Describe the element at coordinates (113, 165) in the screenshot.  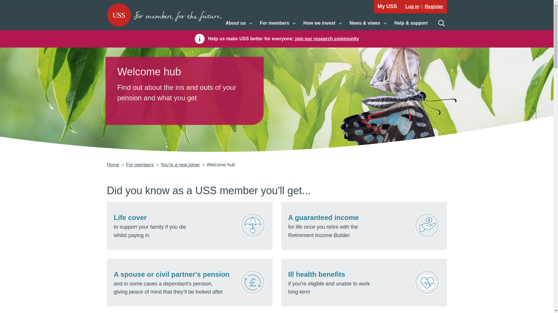
I see `join our research community` at that location.